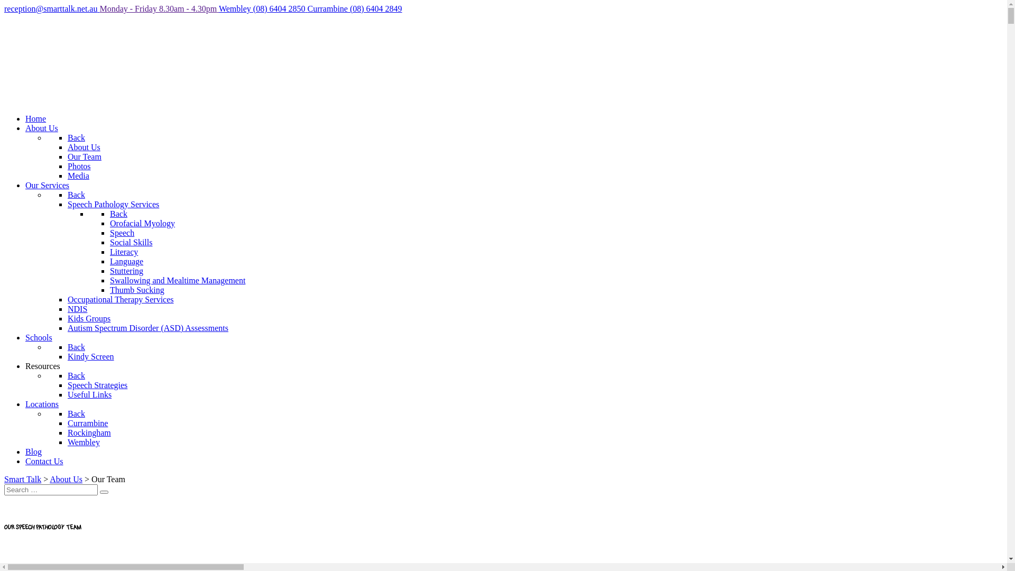 Image resolution: width=1015 pixels, height=571 pixels. What do you see at coordinates (34, 452) in the screenshot?
I see `Blog` at bounding box center [34, 452].